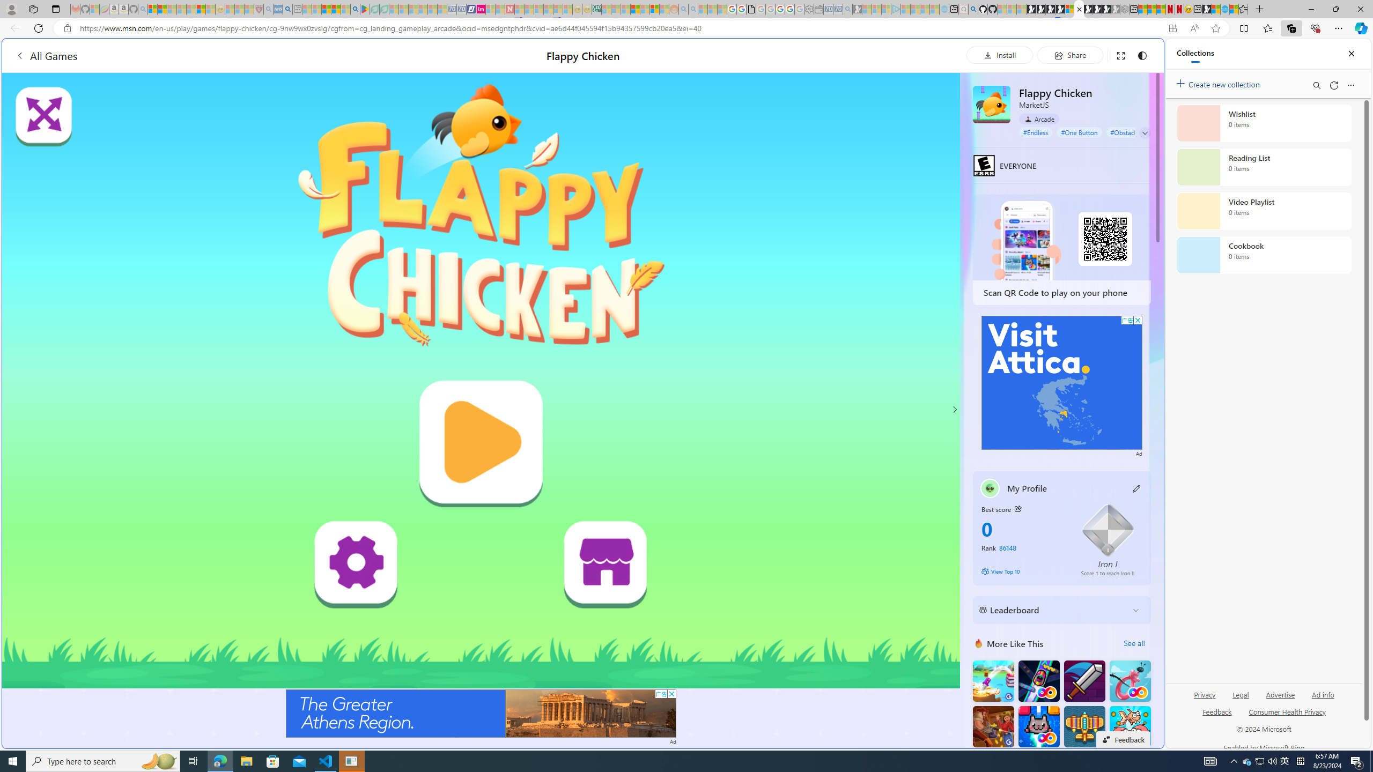 The width and height of the screenshot is (1373, 772). What do you see at coordinates (1131, 681) in the screenshot?
I see `Balloon FRVR` at bounding box center [1131, 681].